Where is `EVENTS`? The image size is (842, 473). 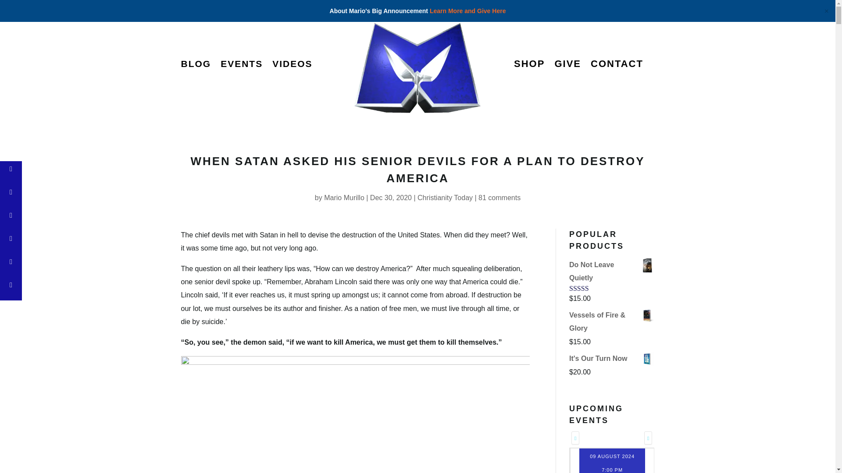
EVENTS is located at coordinates (242, 66).